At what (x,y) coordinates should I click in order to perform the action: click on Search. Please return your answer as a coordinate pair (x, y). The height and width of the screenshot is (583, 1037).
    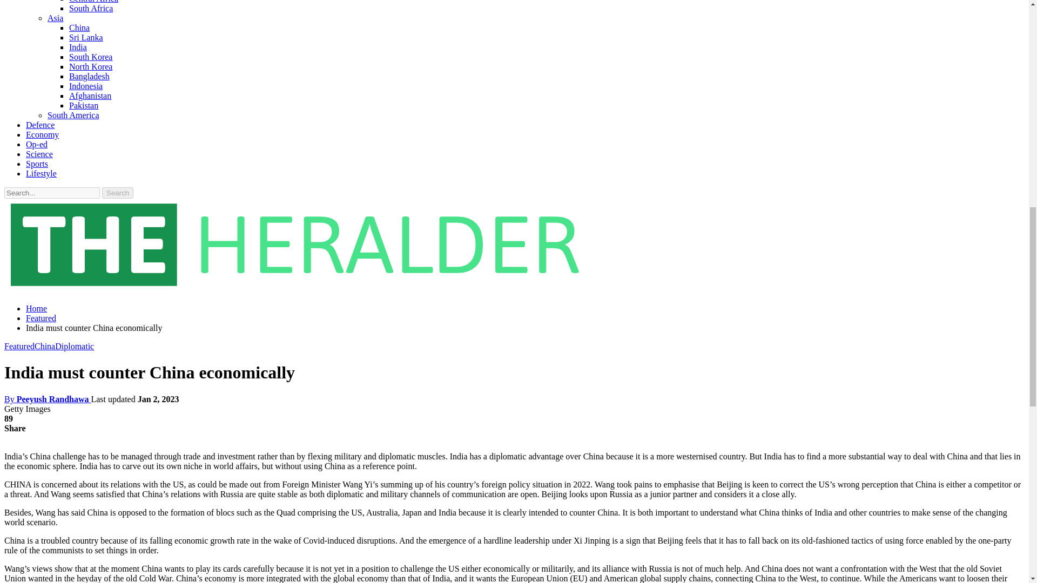
    Looking at the image, I should click on (118, 193).